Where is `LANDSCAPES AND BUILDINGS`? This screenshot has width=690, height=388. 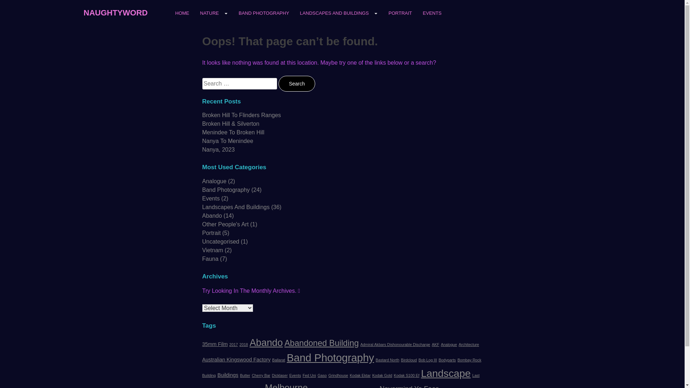 LANDSCAPES AND BUILDINGS is located at coordinates (339, 13).